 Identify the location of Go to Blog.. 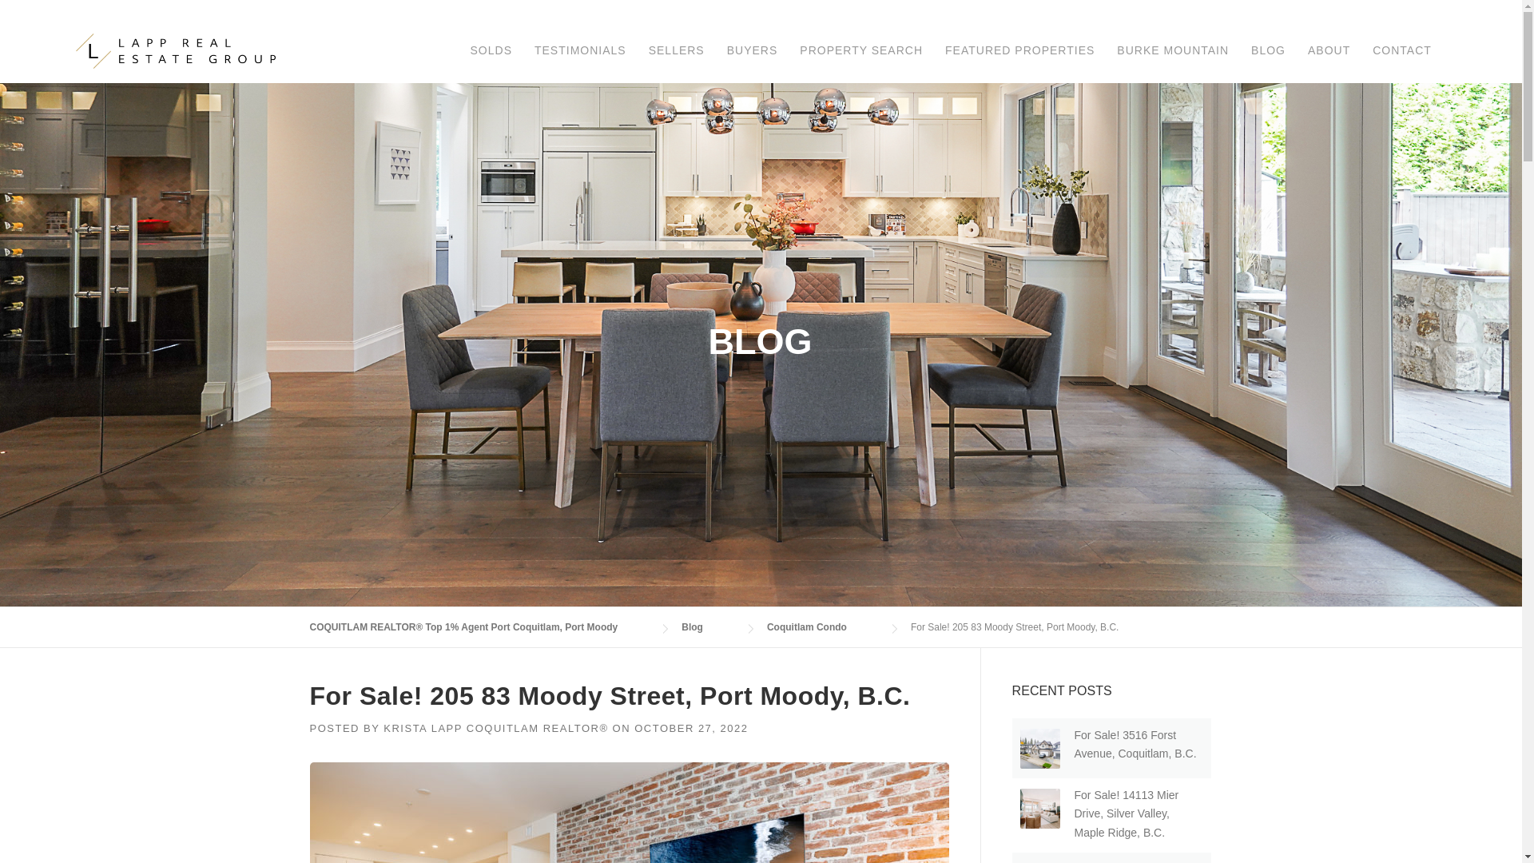
(708, 626).